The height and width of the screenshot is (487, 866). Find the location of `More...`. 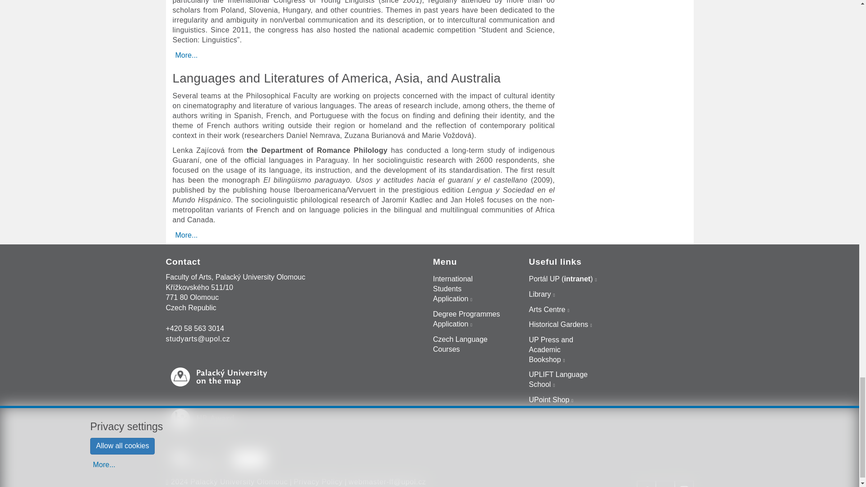

More... is located at coordinates (186, 55).